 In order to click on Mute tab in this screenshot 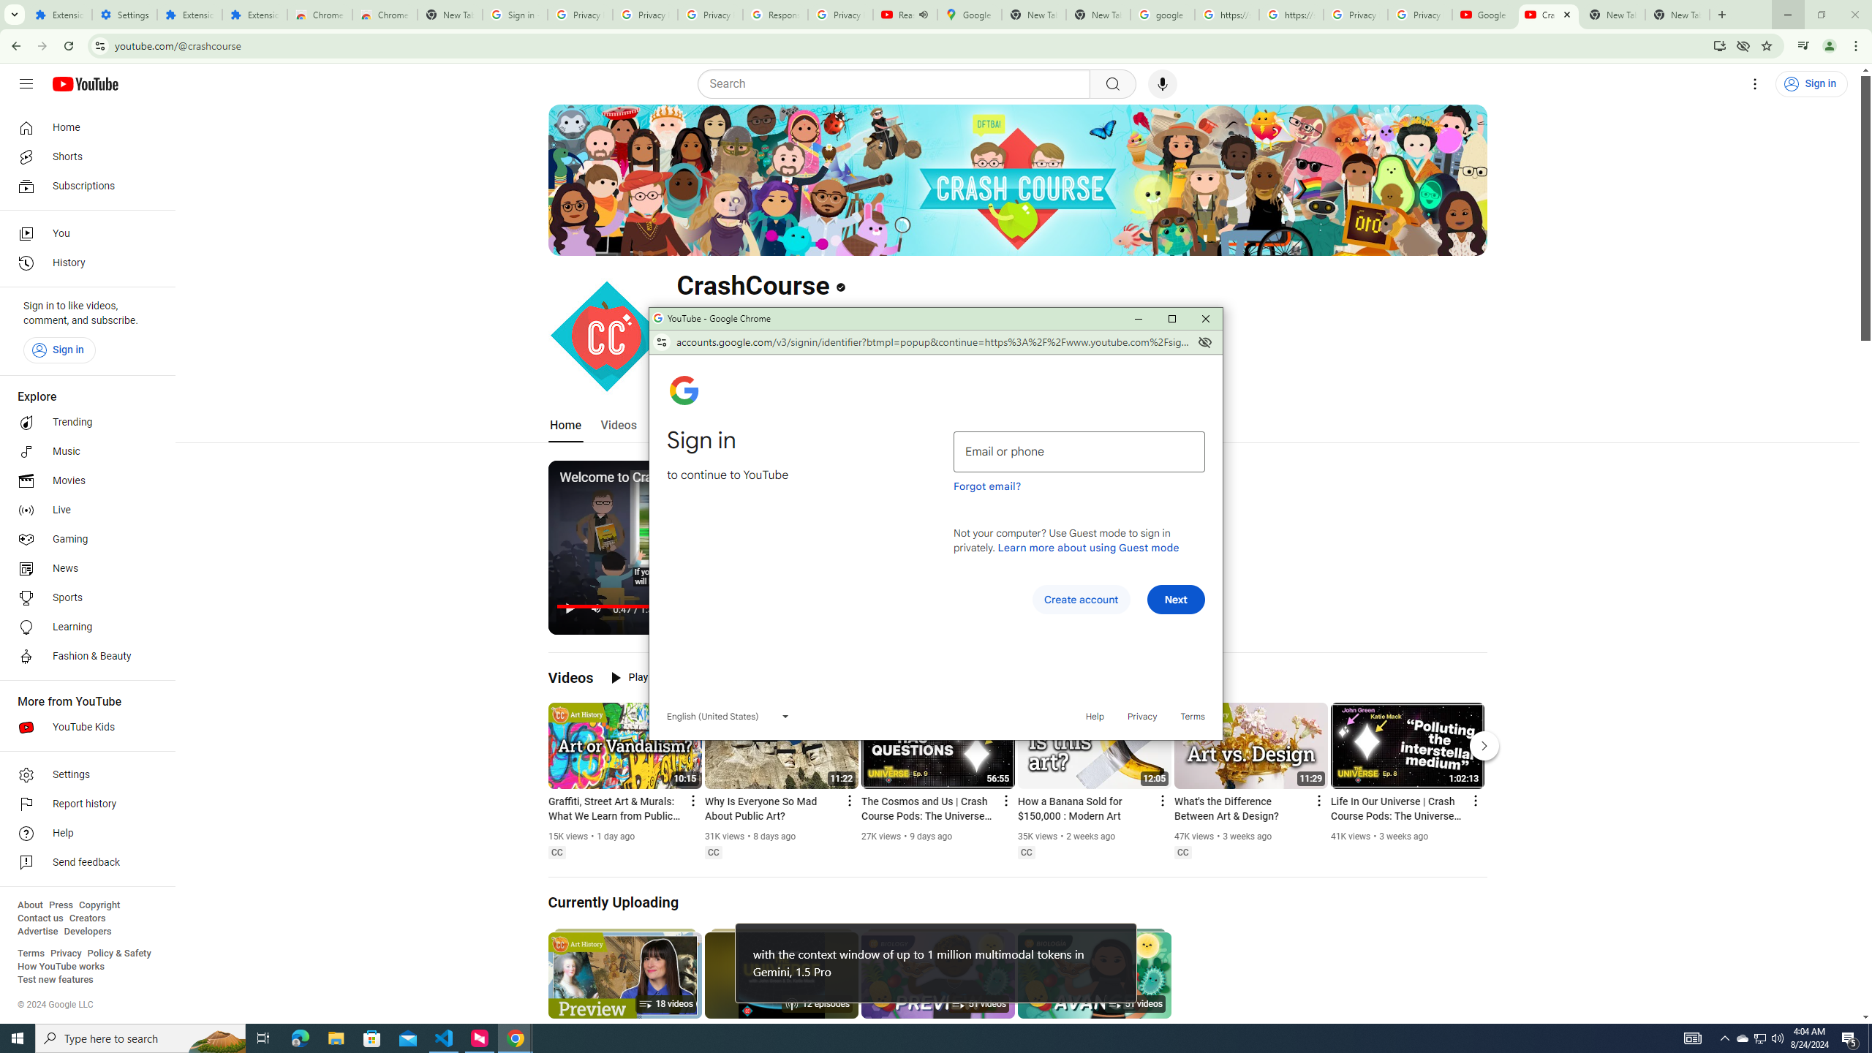, I will do `click(923, 14)`.